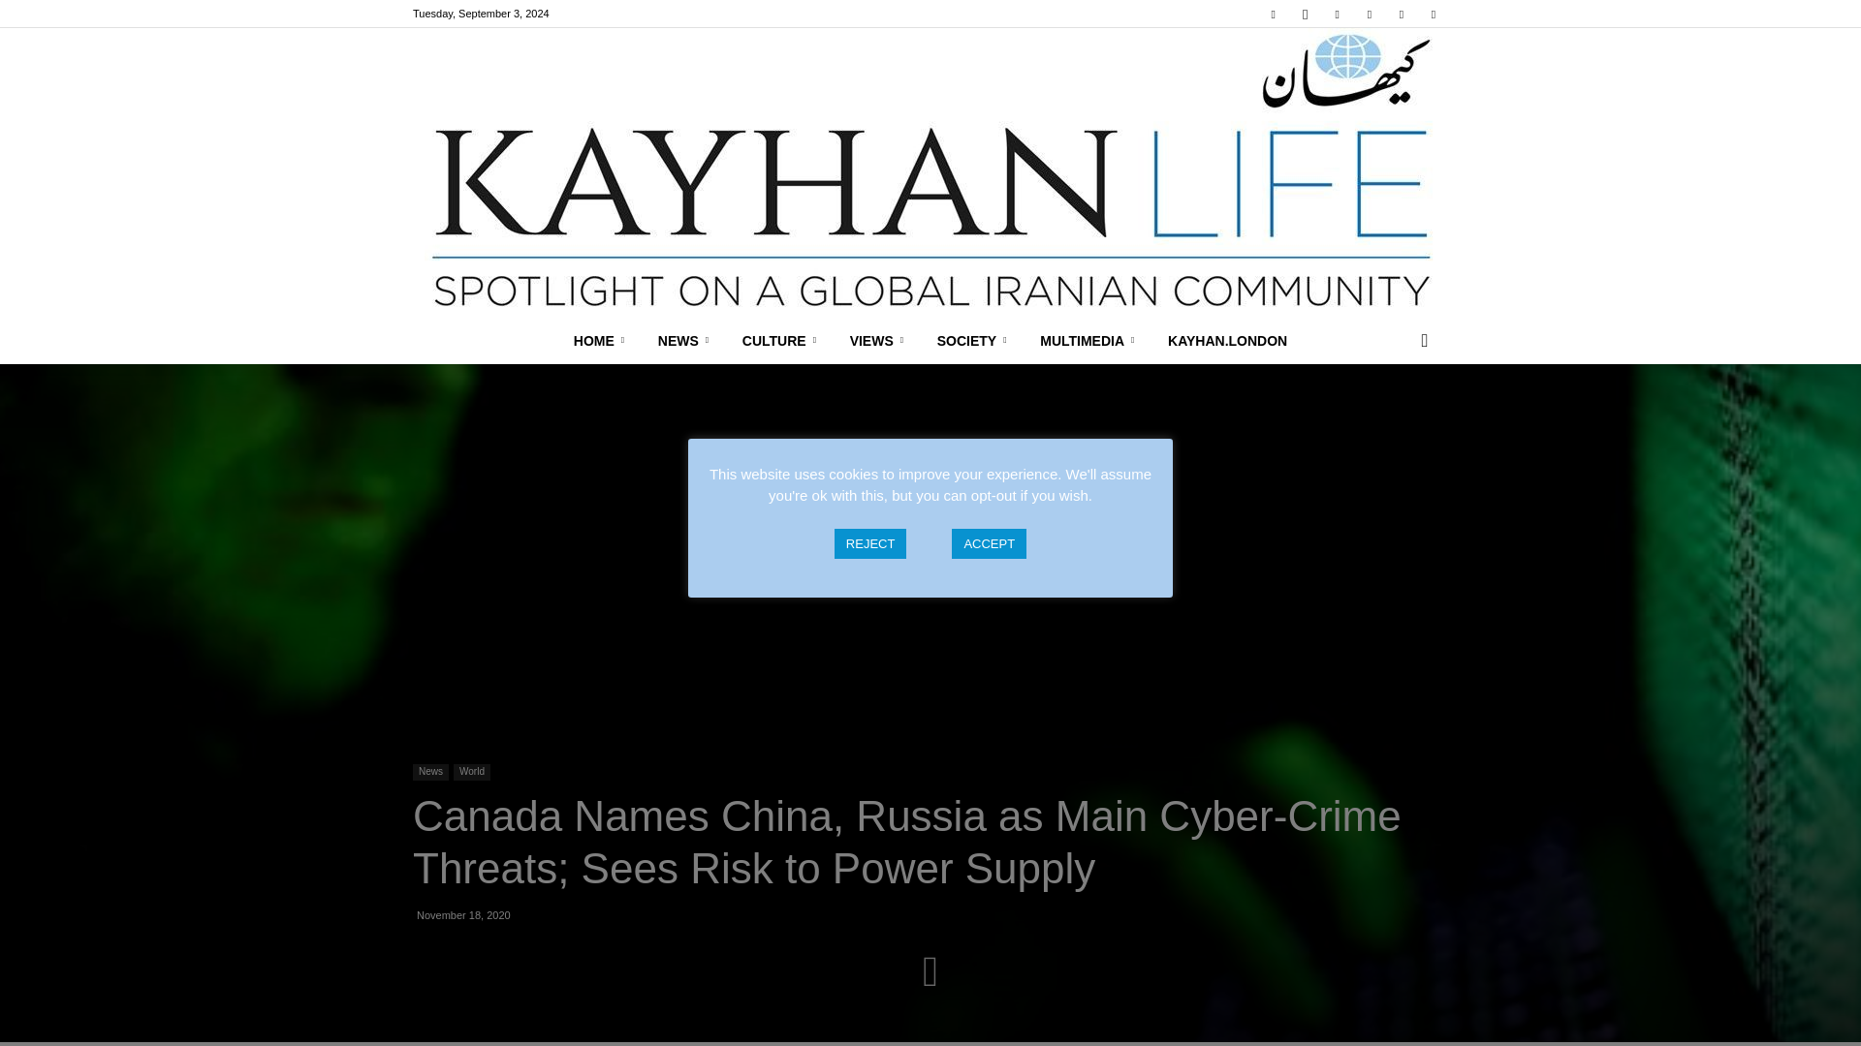 This screenshot has width=1861, height=1046. Describe the element at coordinates (1369, 14) in the screenshot. I see `Pinterest` at that location.